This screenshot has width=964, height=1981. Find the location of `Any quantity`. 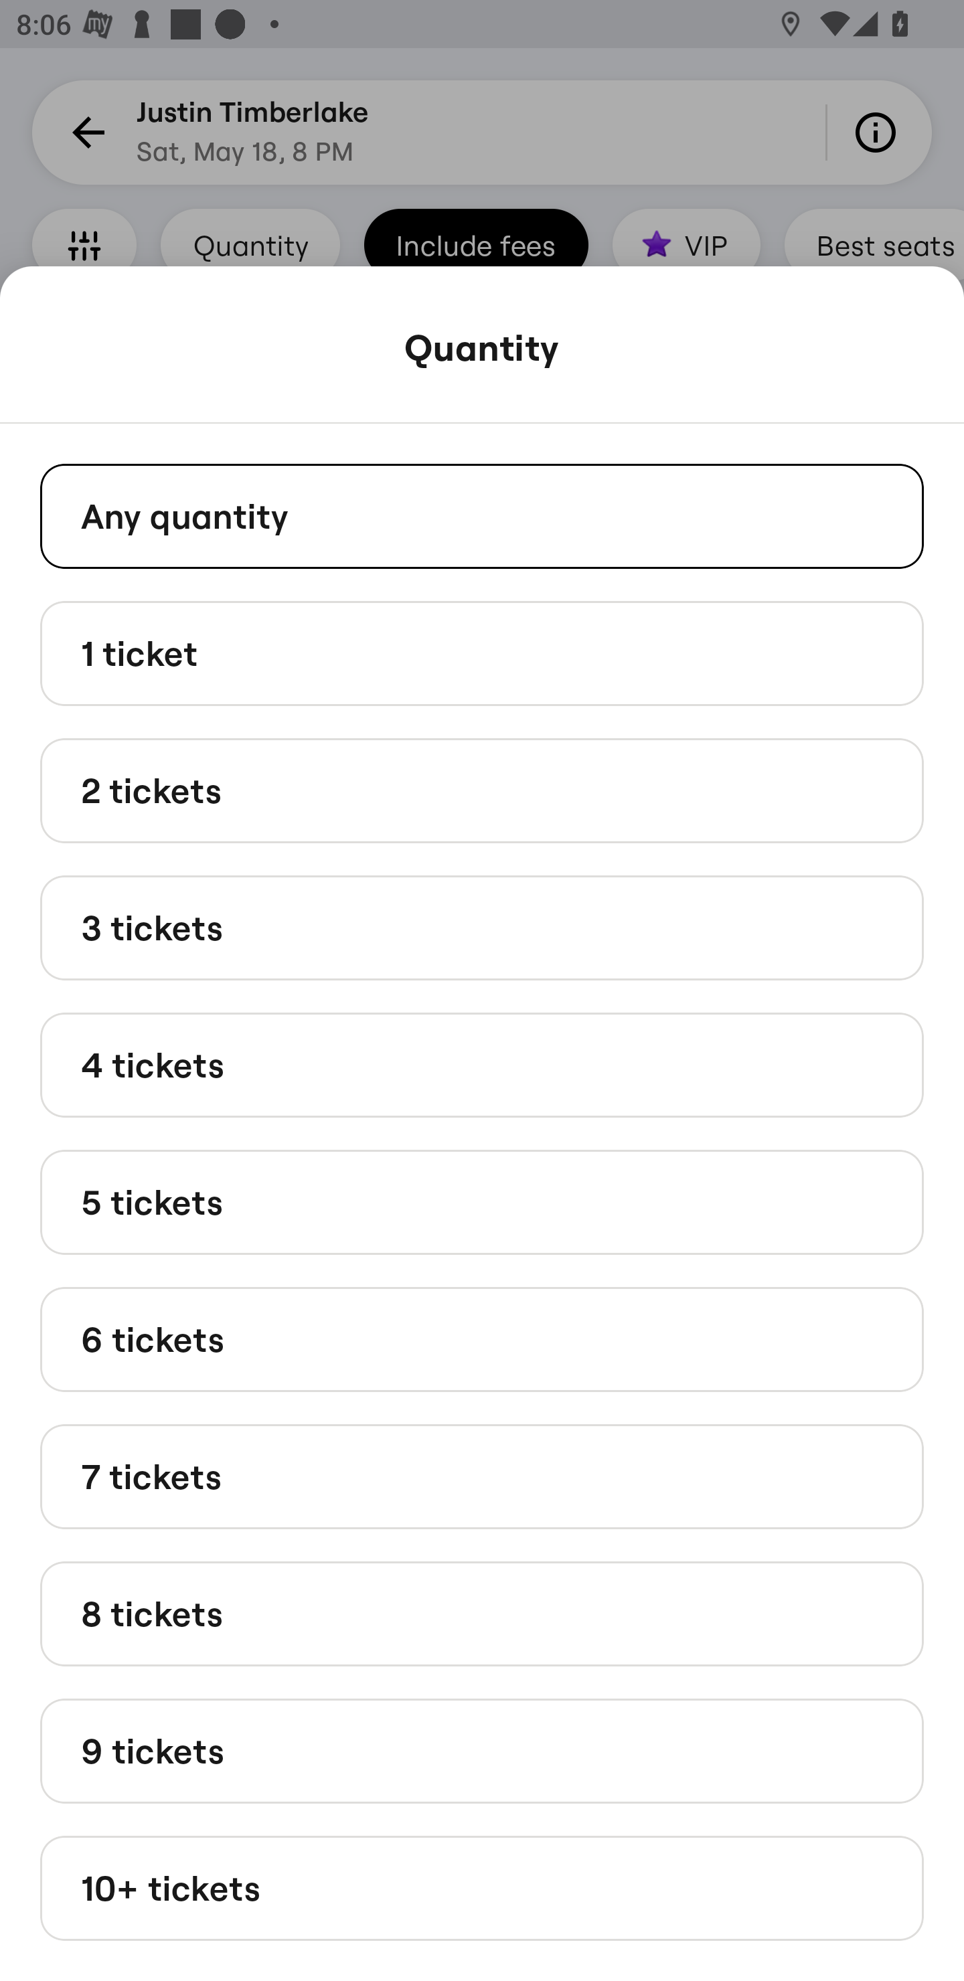

Any quantity is located at coordinates (482, 515).